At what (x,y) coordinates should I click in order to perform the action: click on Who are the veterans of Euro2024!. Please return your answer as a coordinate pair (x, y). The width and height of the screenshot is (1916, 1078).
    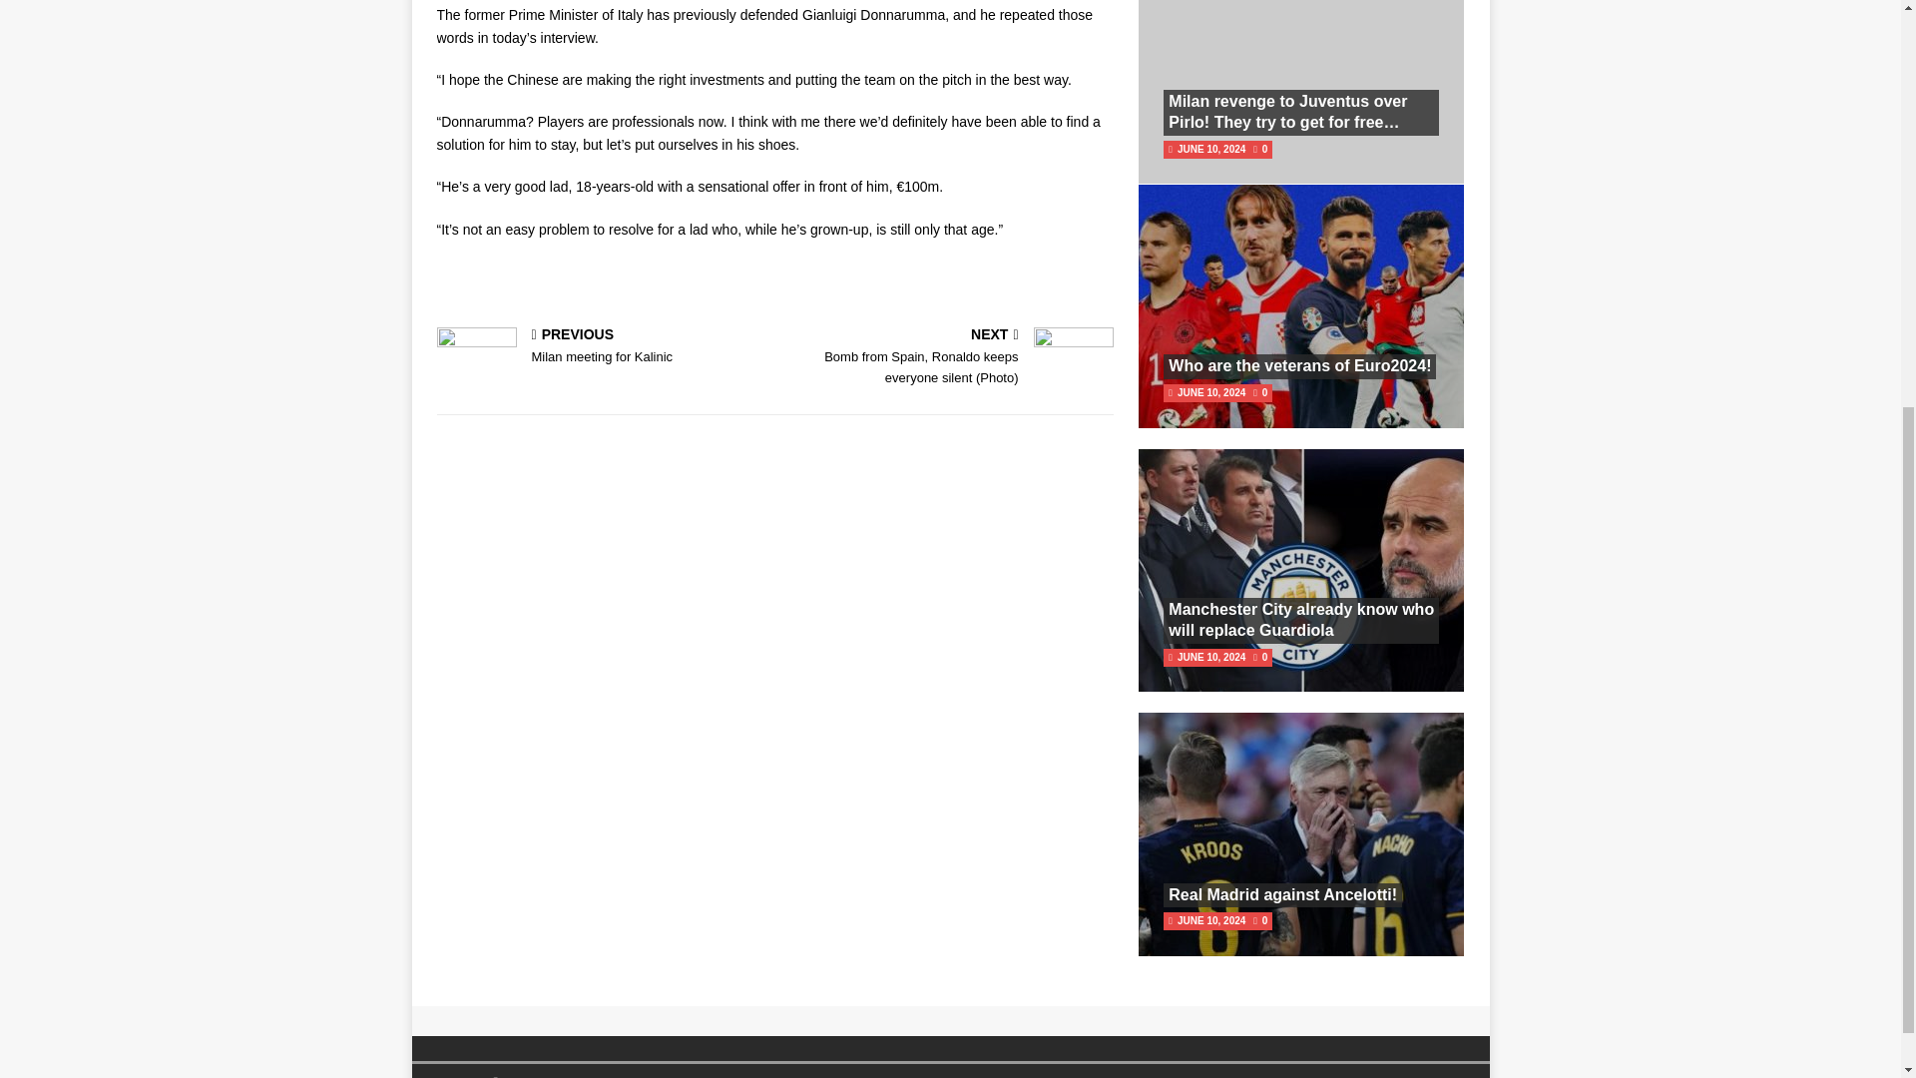
    Looking at the image, I should click on (1301, 619).